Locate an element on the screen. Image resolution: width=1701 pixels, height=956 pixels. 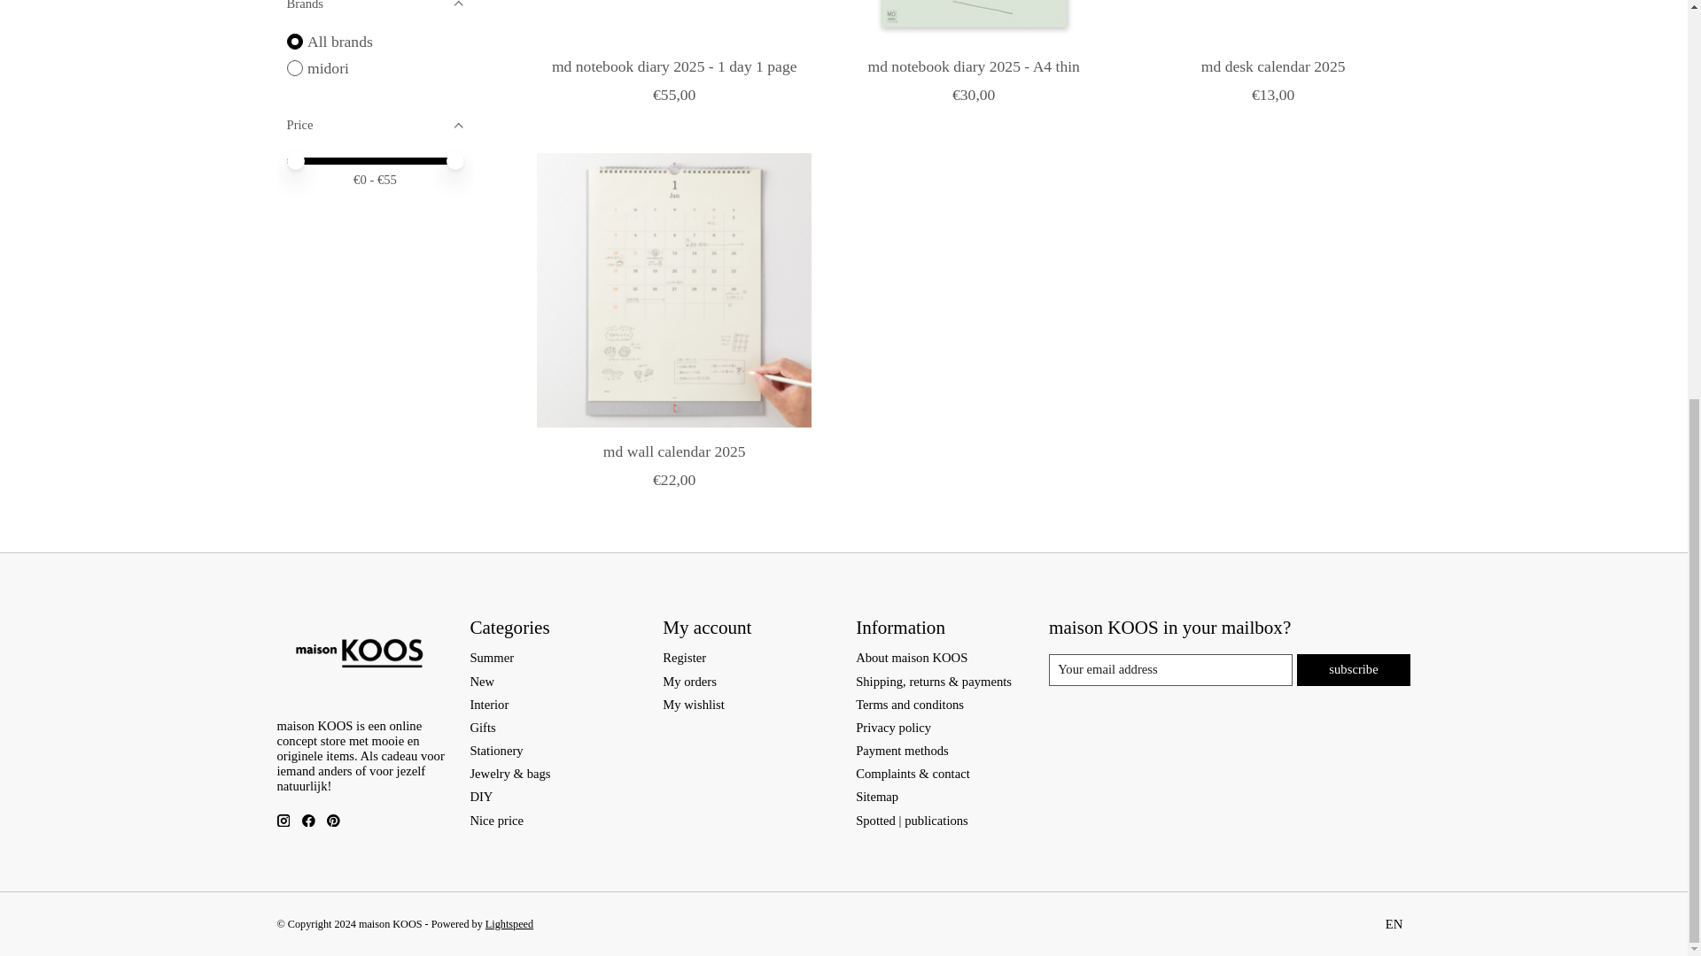
midori md  notebook diary 2025 - A4 thin is located at coordinates (973, 21).